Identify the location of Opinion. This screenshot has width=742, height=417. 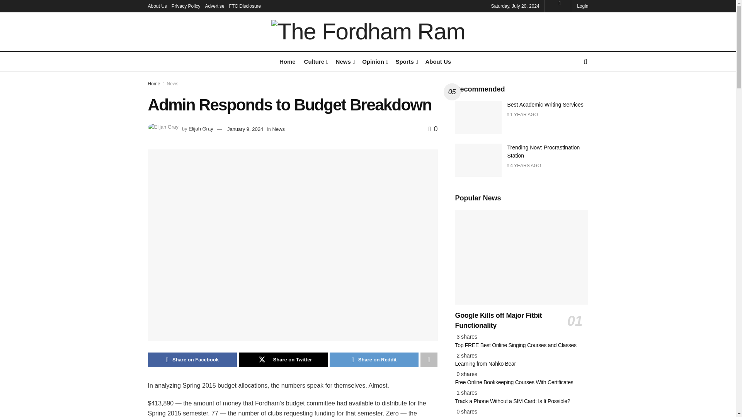
(374, 61).